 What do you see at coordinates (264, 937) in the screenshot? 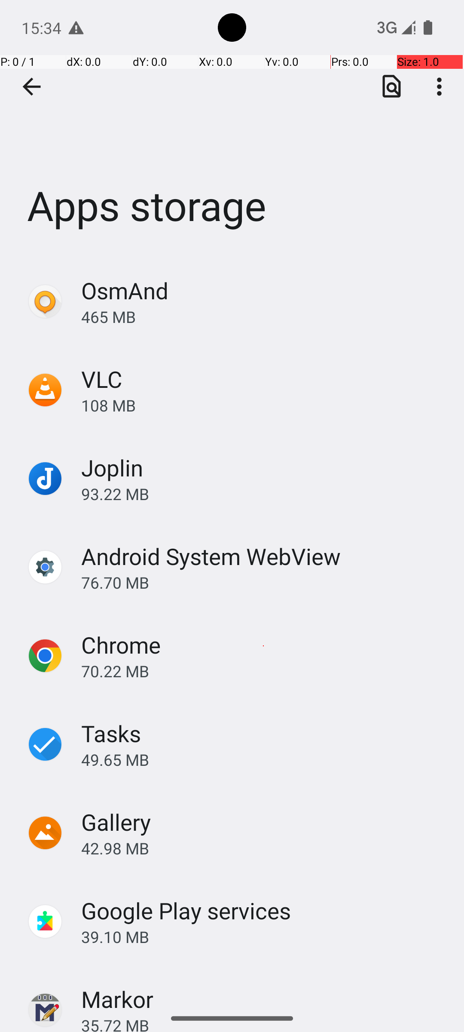
I see `39.10 MB` at bounding box center [264, 937].